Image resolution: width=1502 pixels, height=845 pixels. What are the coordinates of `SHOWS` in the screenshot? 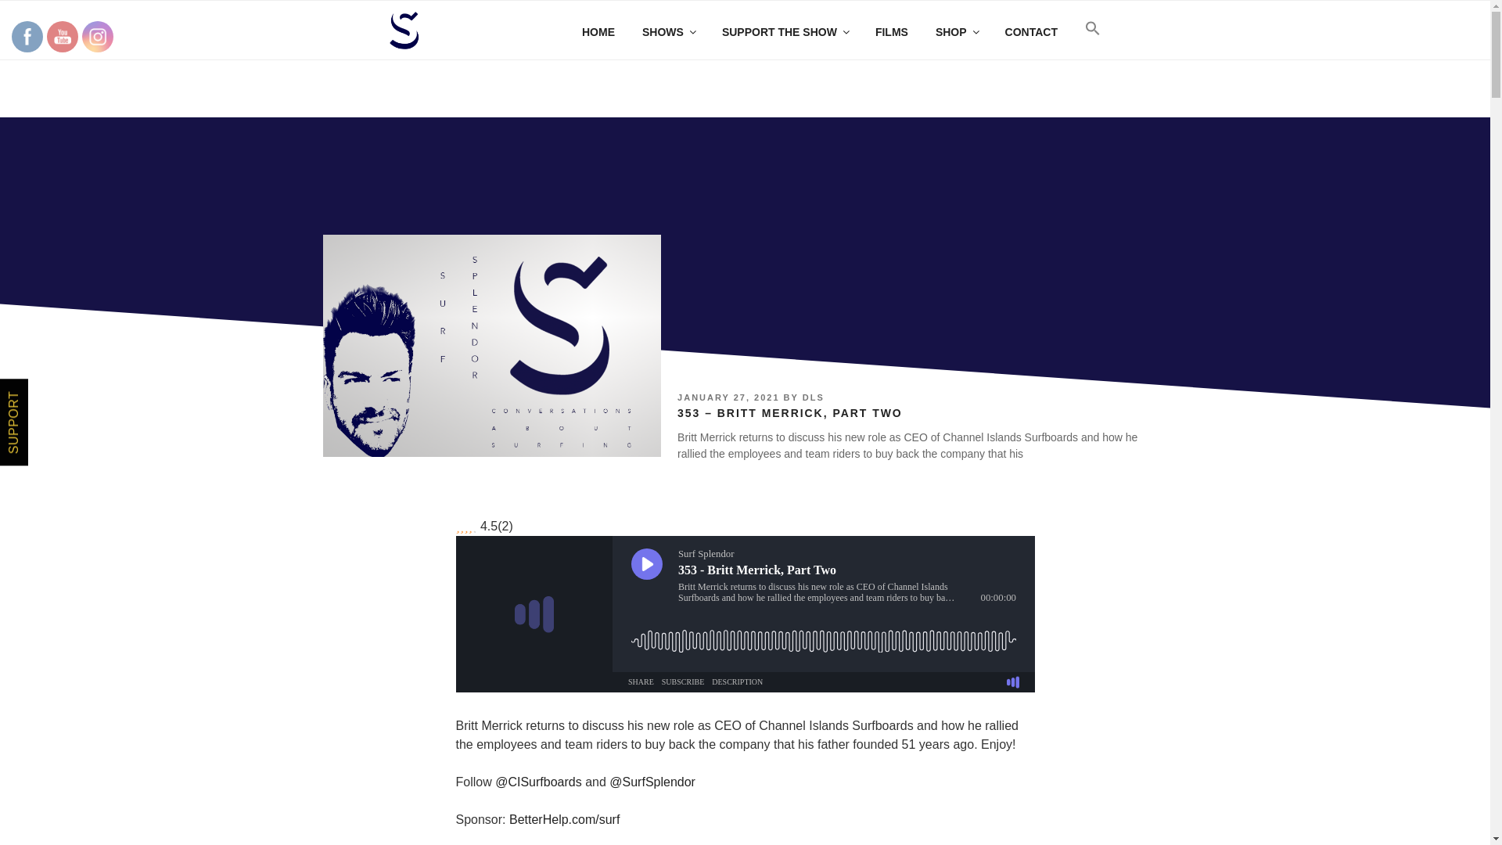 It's located at (669, 31).